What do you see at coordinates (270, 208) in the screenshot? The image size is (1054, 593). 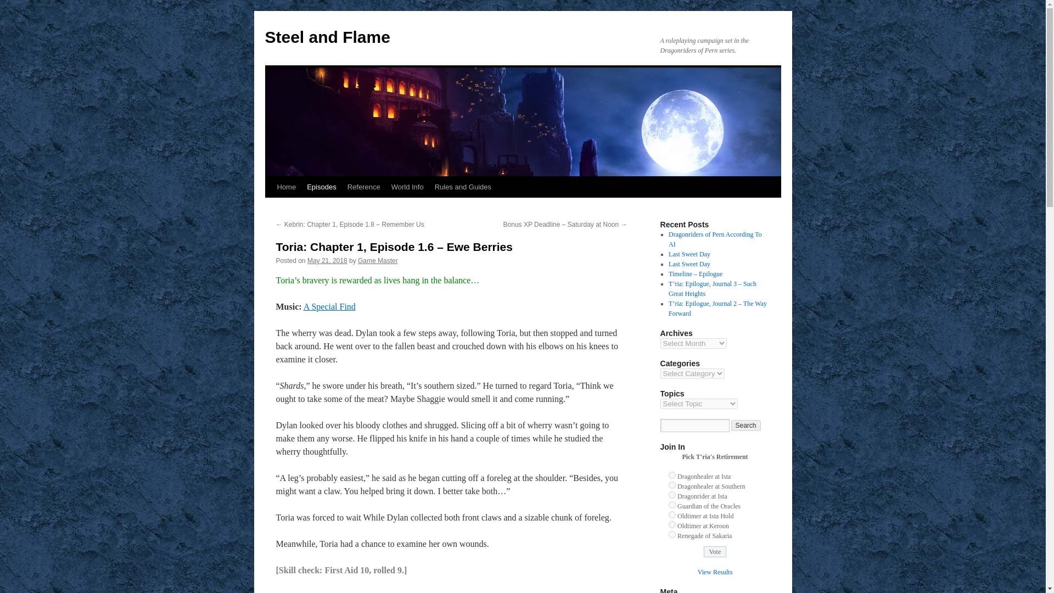 I see `Skip to content` at bounding box center [270, 208].